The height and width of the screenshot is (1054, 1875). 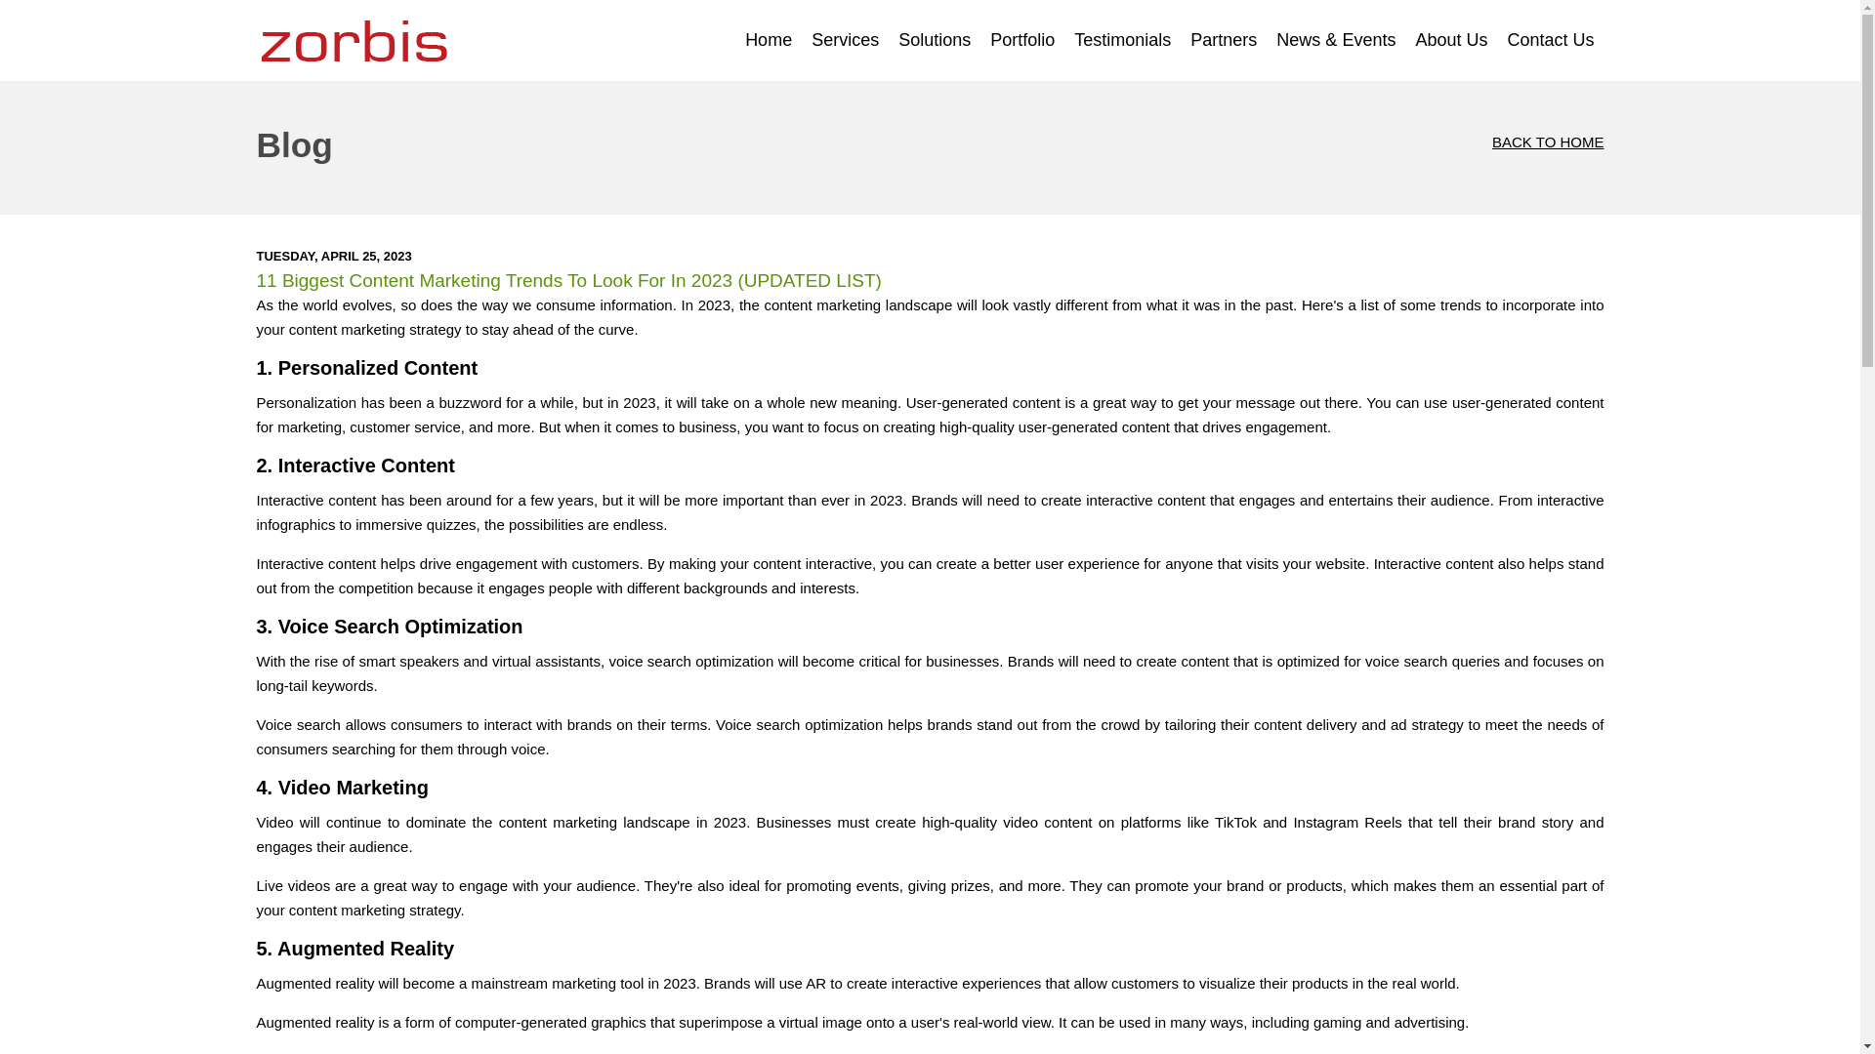 What do you see at coordinates (1123, 41) in the screenshot?
I see `Testimonials` at bounding box center [1123, 41].